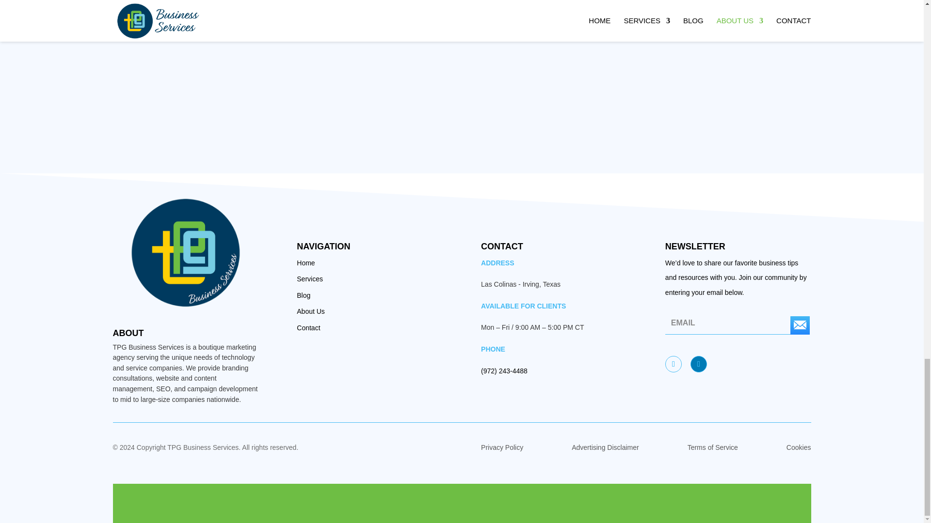  I want to click on cropped-tgpbusiness-logo-transparent.png, so click(185, 254).